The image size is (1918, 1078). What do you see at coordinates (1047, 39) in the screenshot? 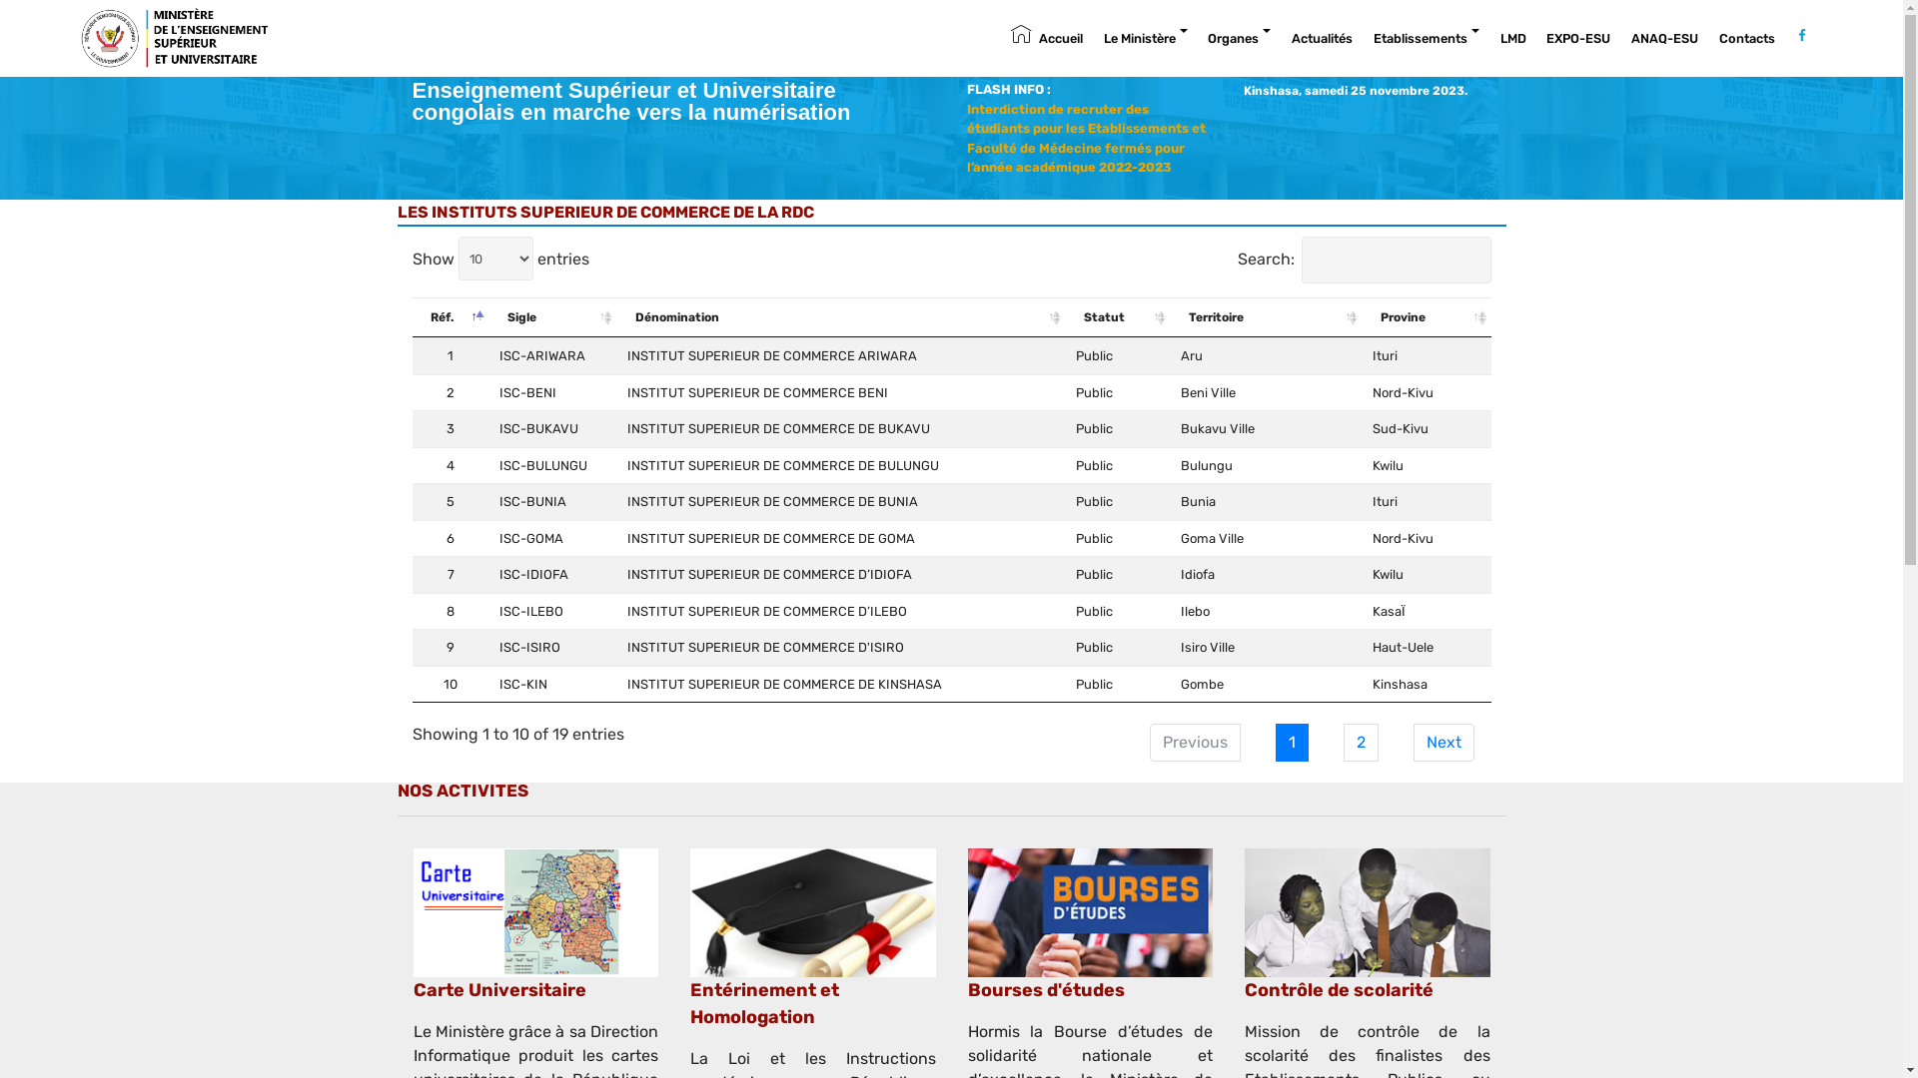
I see `Accueil` at bounding box center [1047, 39].